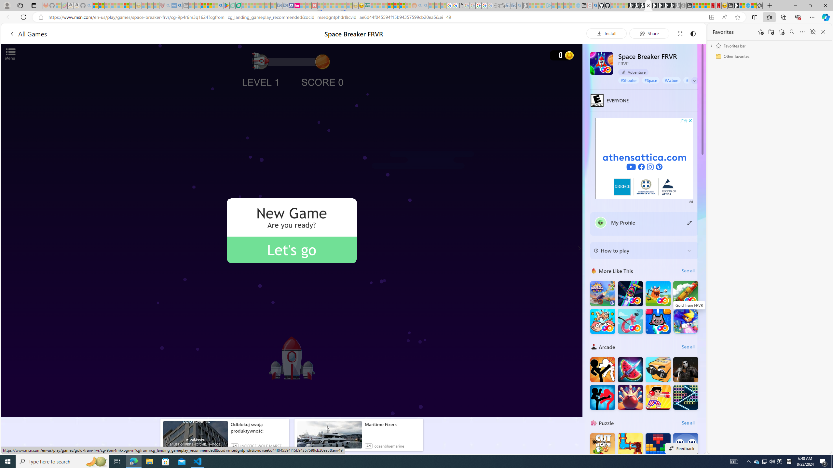 The width and height of the screenshot is (833, 468). What do you see at coordinates (519, 6) in the screenshot?
I see `Bing Real Estate - Home sales and rental listings - Sleeping` at bounding box center [519, 6].